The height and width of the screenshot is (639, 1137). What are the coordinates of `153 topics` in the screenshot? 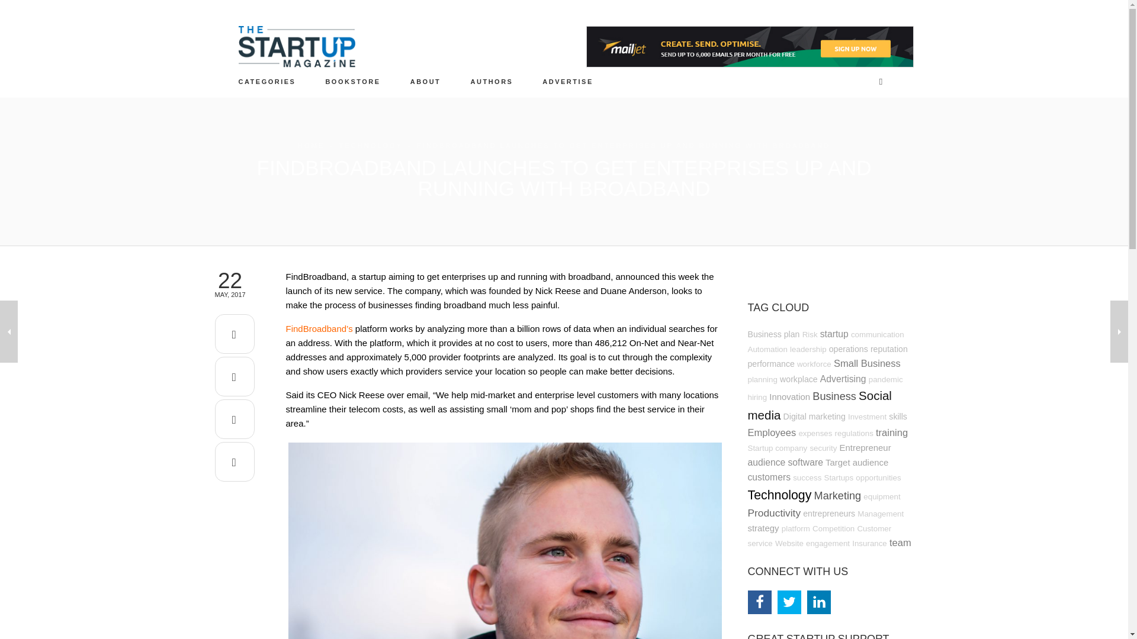 It's located at (814, 364).